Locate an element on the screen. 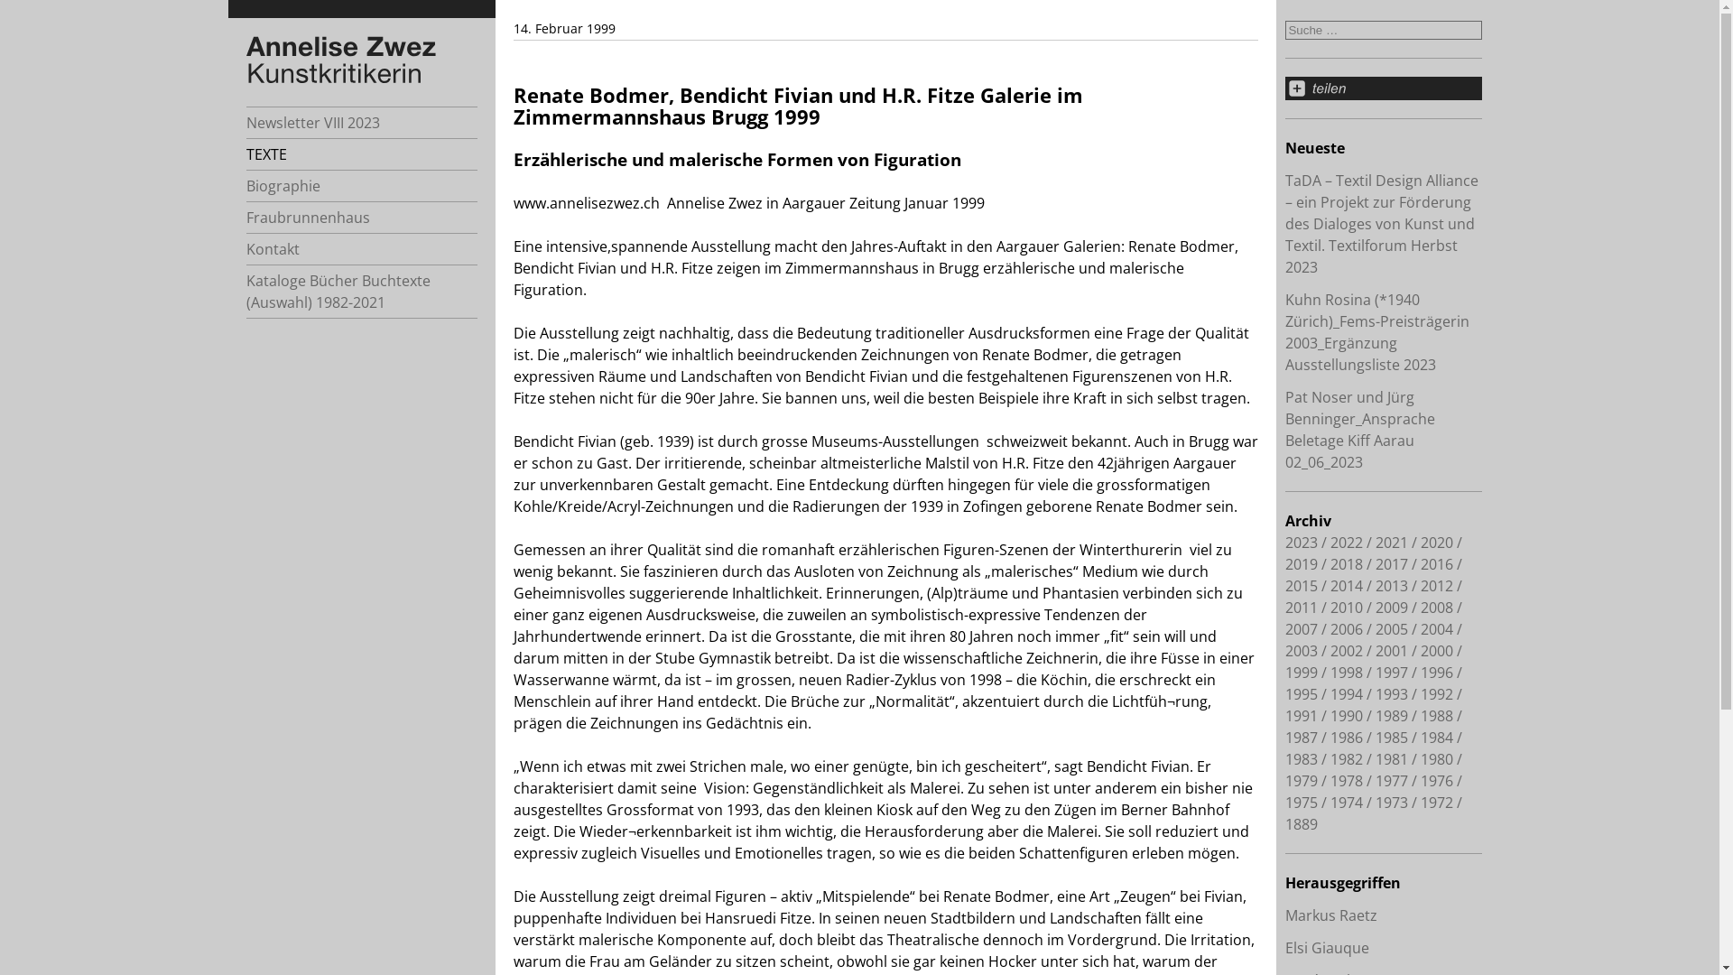 The width and height of the screenshot is (1733, 975). 2013 is located at coordinates (1392, 586).